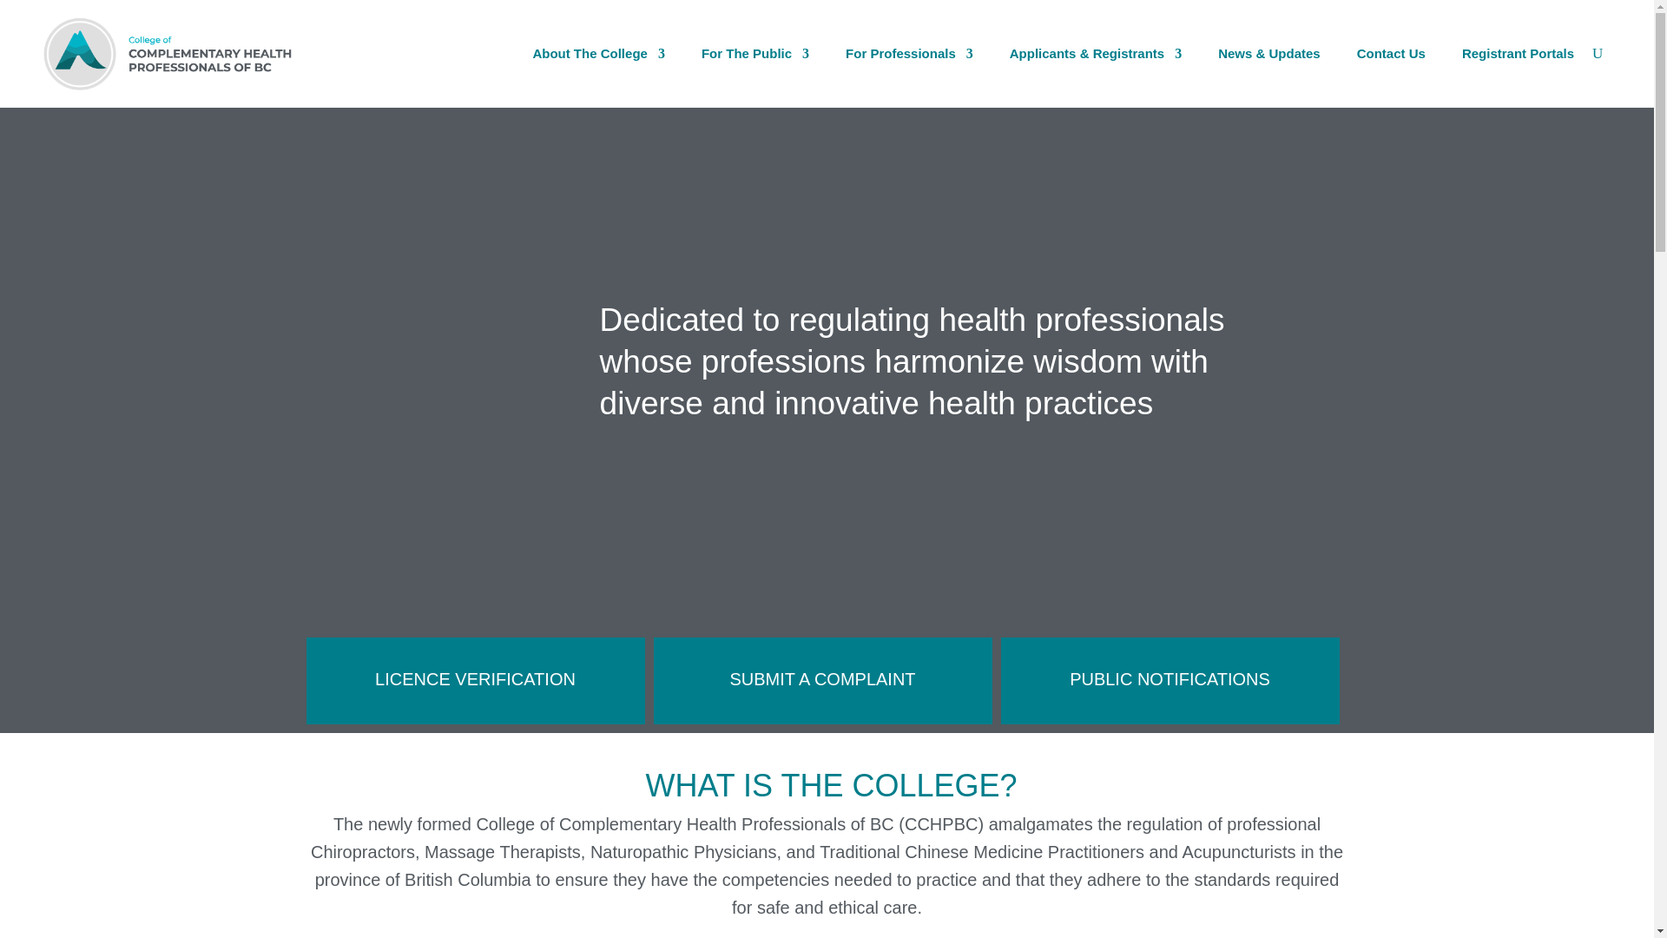  Describe the element at coordinates (755, 54) in the screenshot. I see `For The Public` at that location.